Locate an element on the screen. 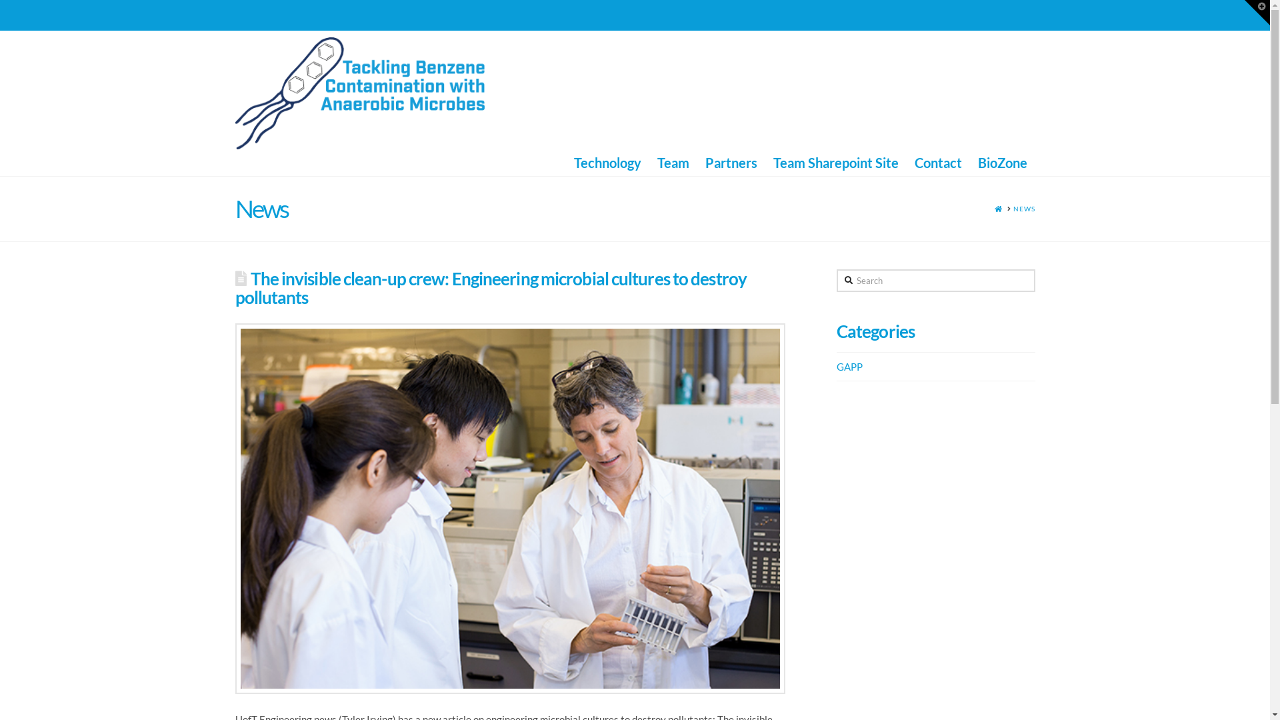 The height and width of the screenshot is (720, 1280). Technology is located at coordinates (607, 163).